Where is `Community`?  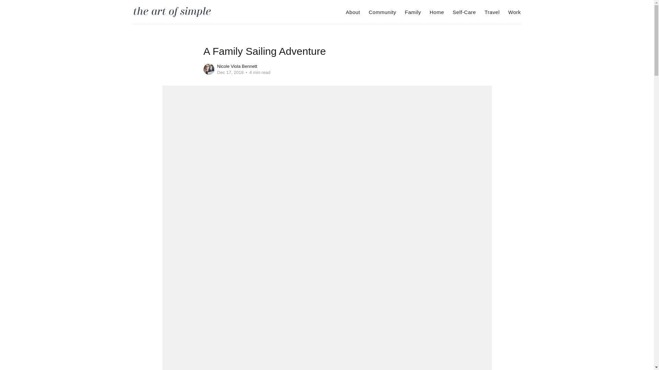 Community is located at coordinates (382, 12).